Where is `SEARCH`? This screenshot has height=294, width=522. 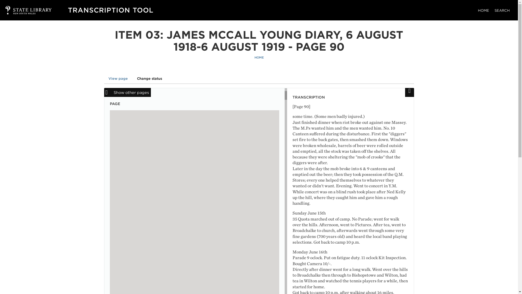
SEARCH is located at coordinates (502, 10).